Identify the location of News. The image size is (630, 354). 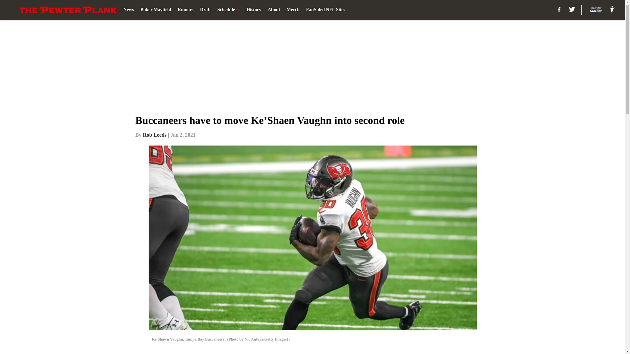
(129, 10).